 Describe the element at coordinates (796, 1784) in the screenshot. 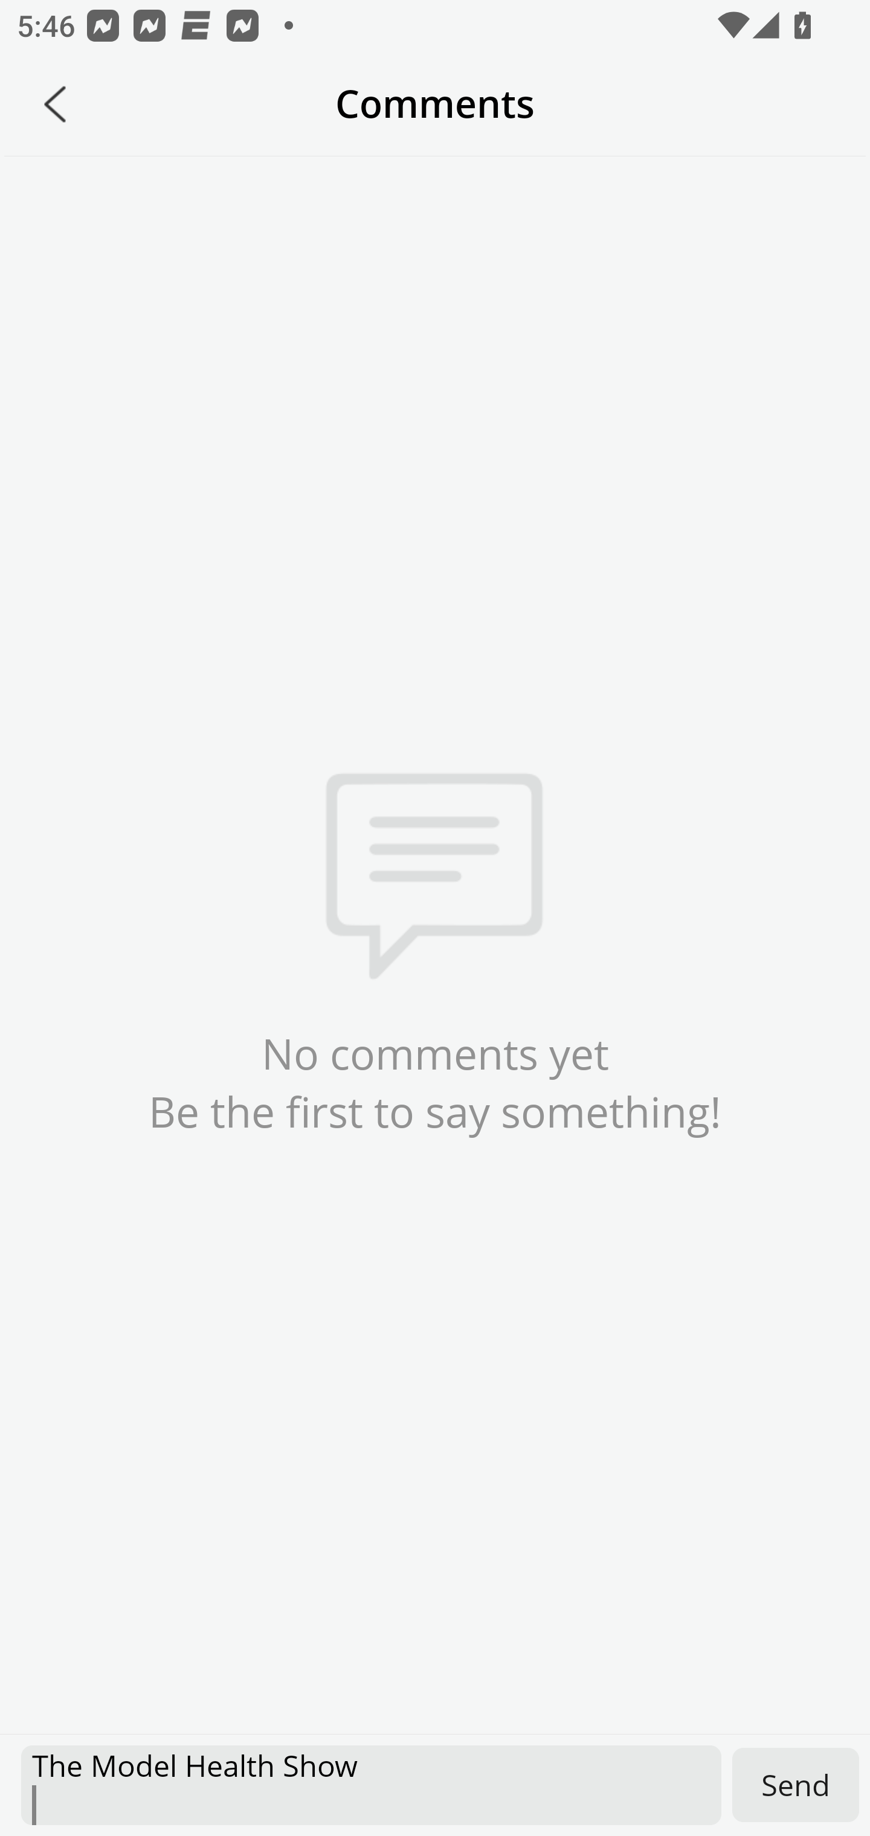

I see `Send` at that location.